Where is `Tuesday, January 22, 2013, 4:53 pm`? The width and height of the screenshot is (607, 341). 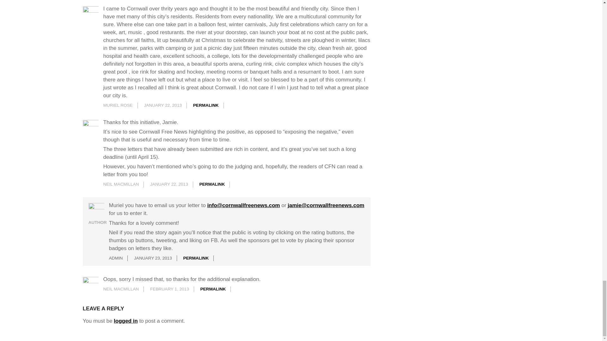 Tuesday, January 22, 2013, 4:53 pm is located at coordinates (169, 184).